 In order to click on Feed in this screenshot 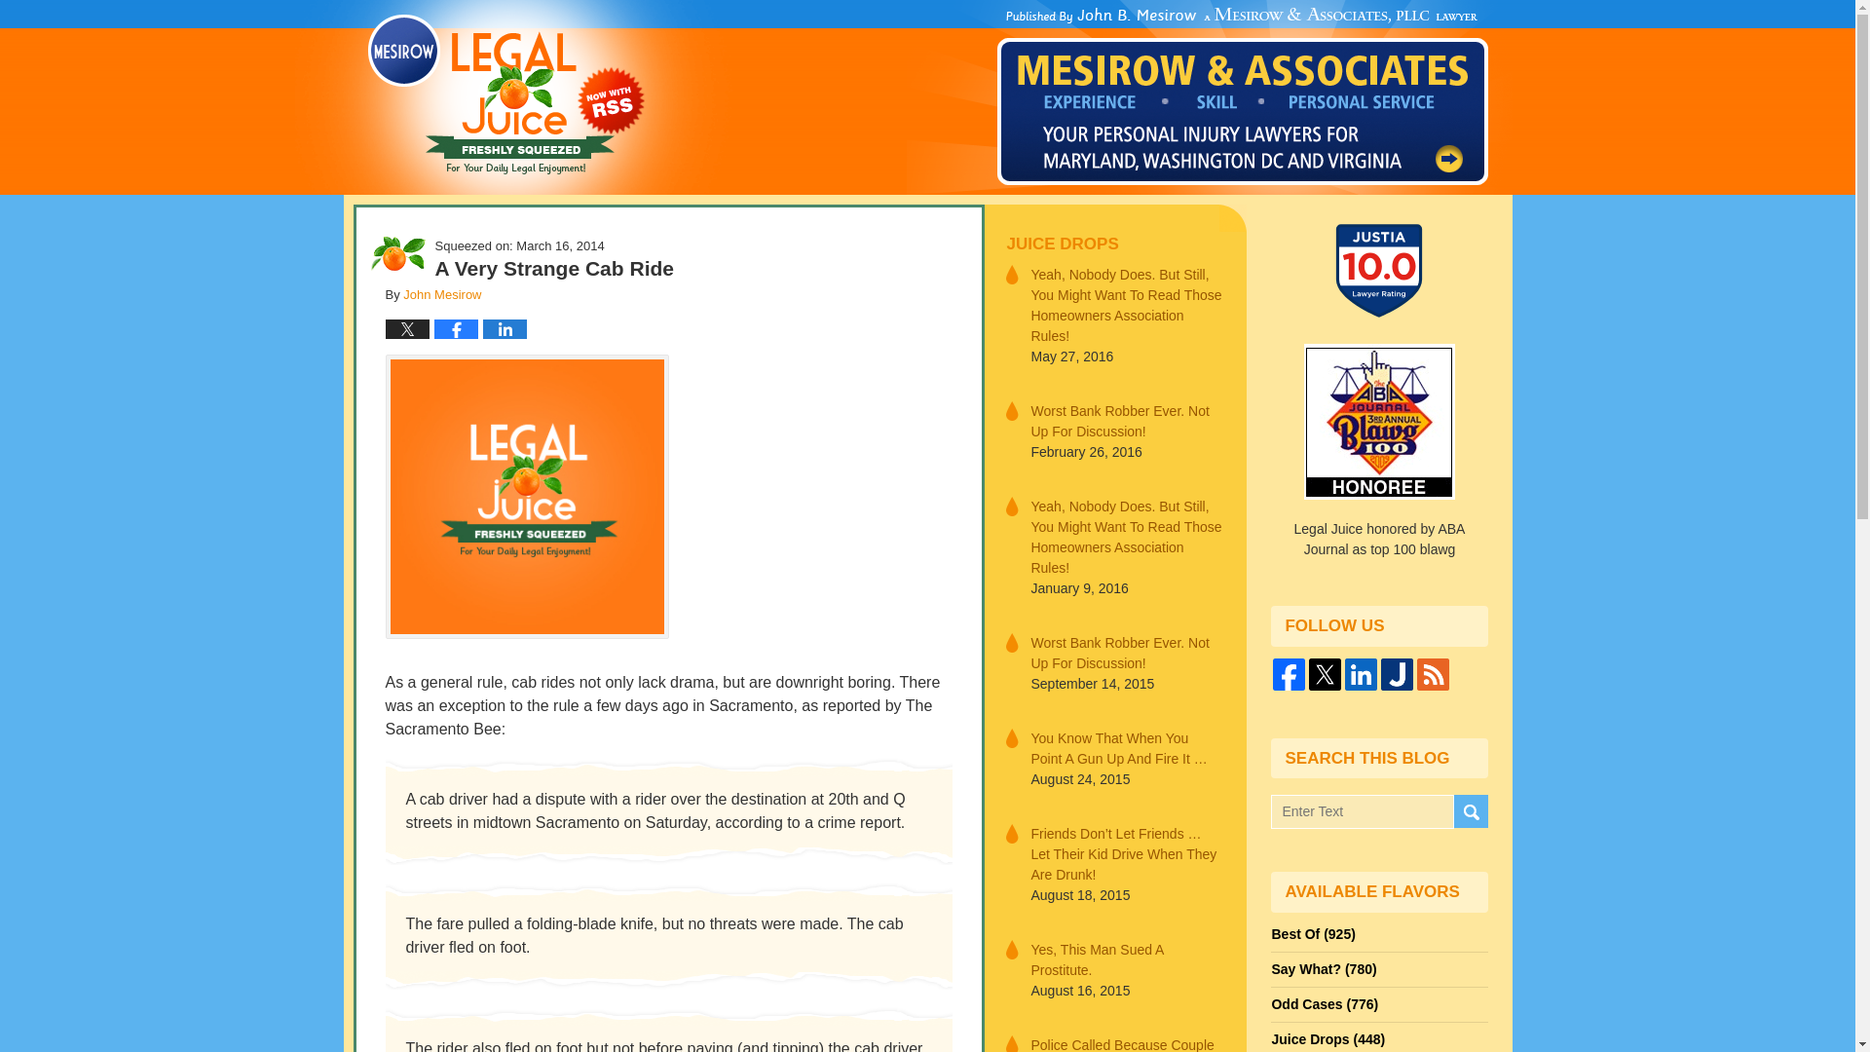, I will do `click(1433, 674)`.